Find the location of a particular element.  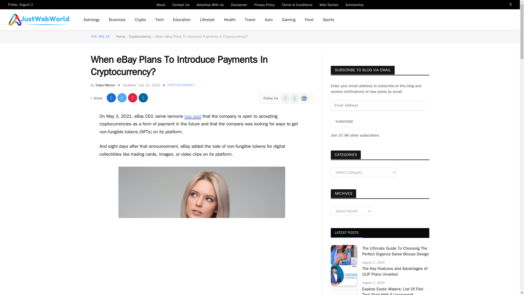

Share on LinkedIn is located at coordinates (143, 98).